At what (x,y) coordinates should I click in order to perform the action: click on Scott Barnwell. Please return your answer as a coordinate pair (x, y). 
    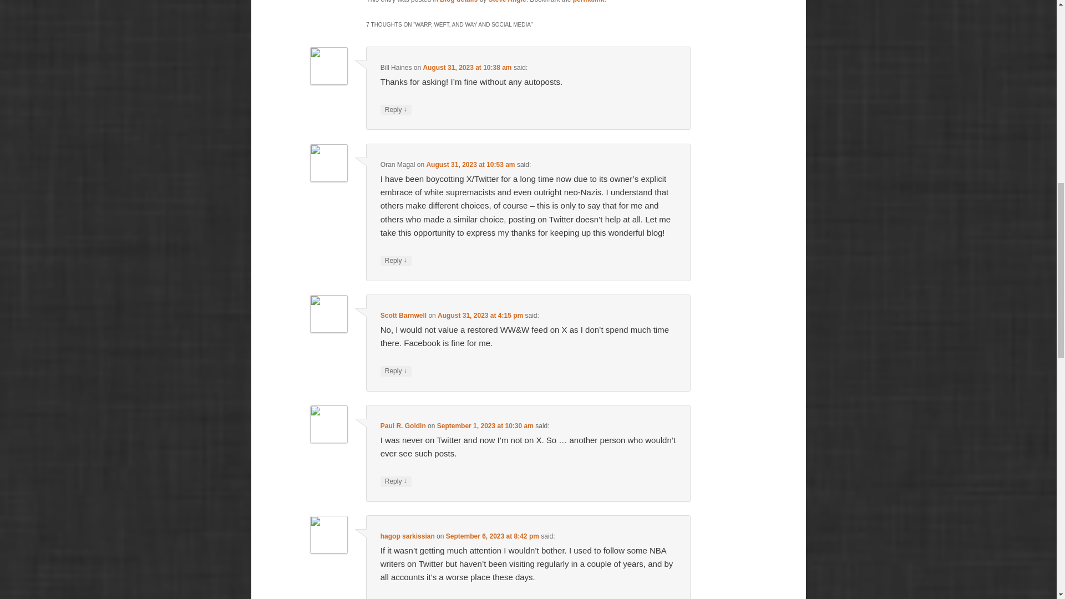
    Looking at the image, I should click on (403, 315).